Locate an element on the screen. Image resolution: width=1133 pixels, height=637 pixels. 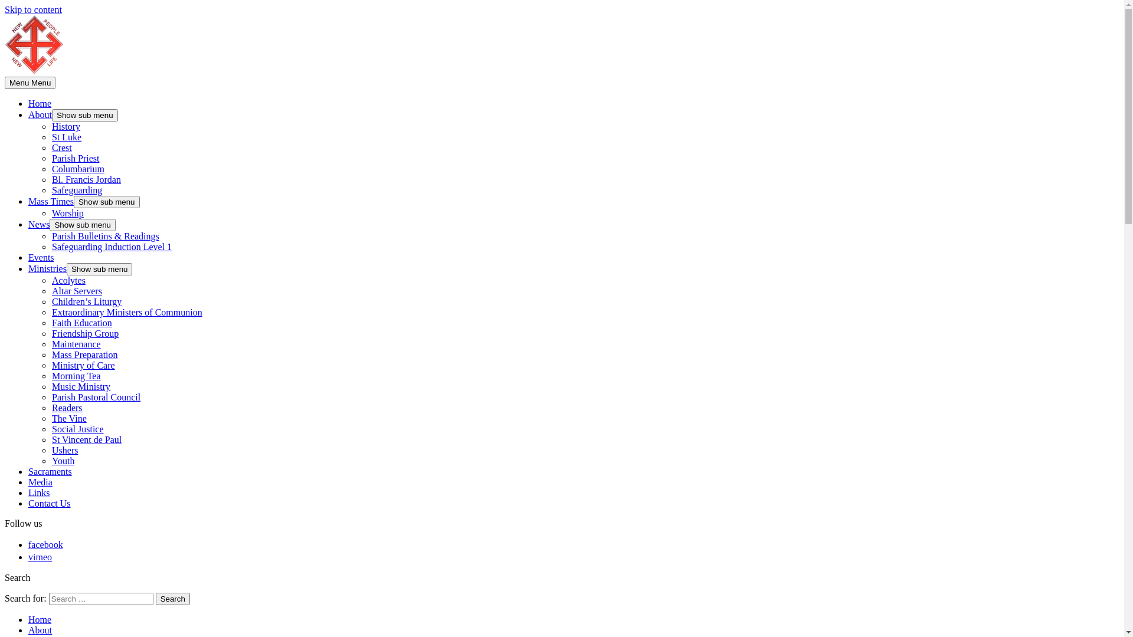
Parish Pastoral Council is located at coordinates (96, 398).